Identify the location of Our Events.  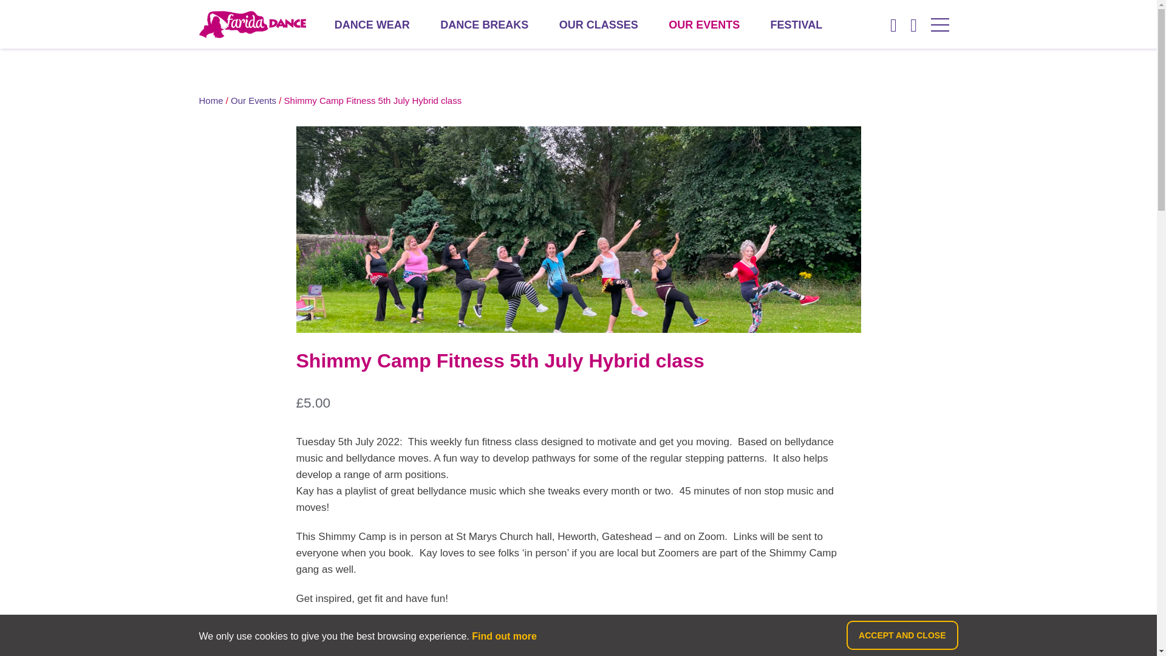
(703, 24).